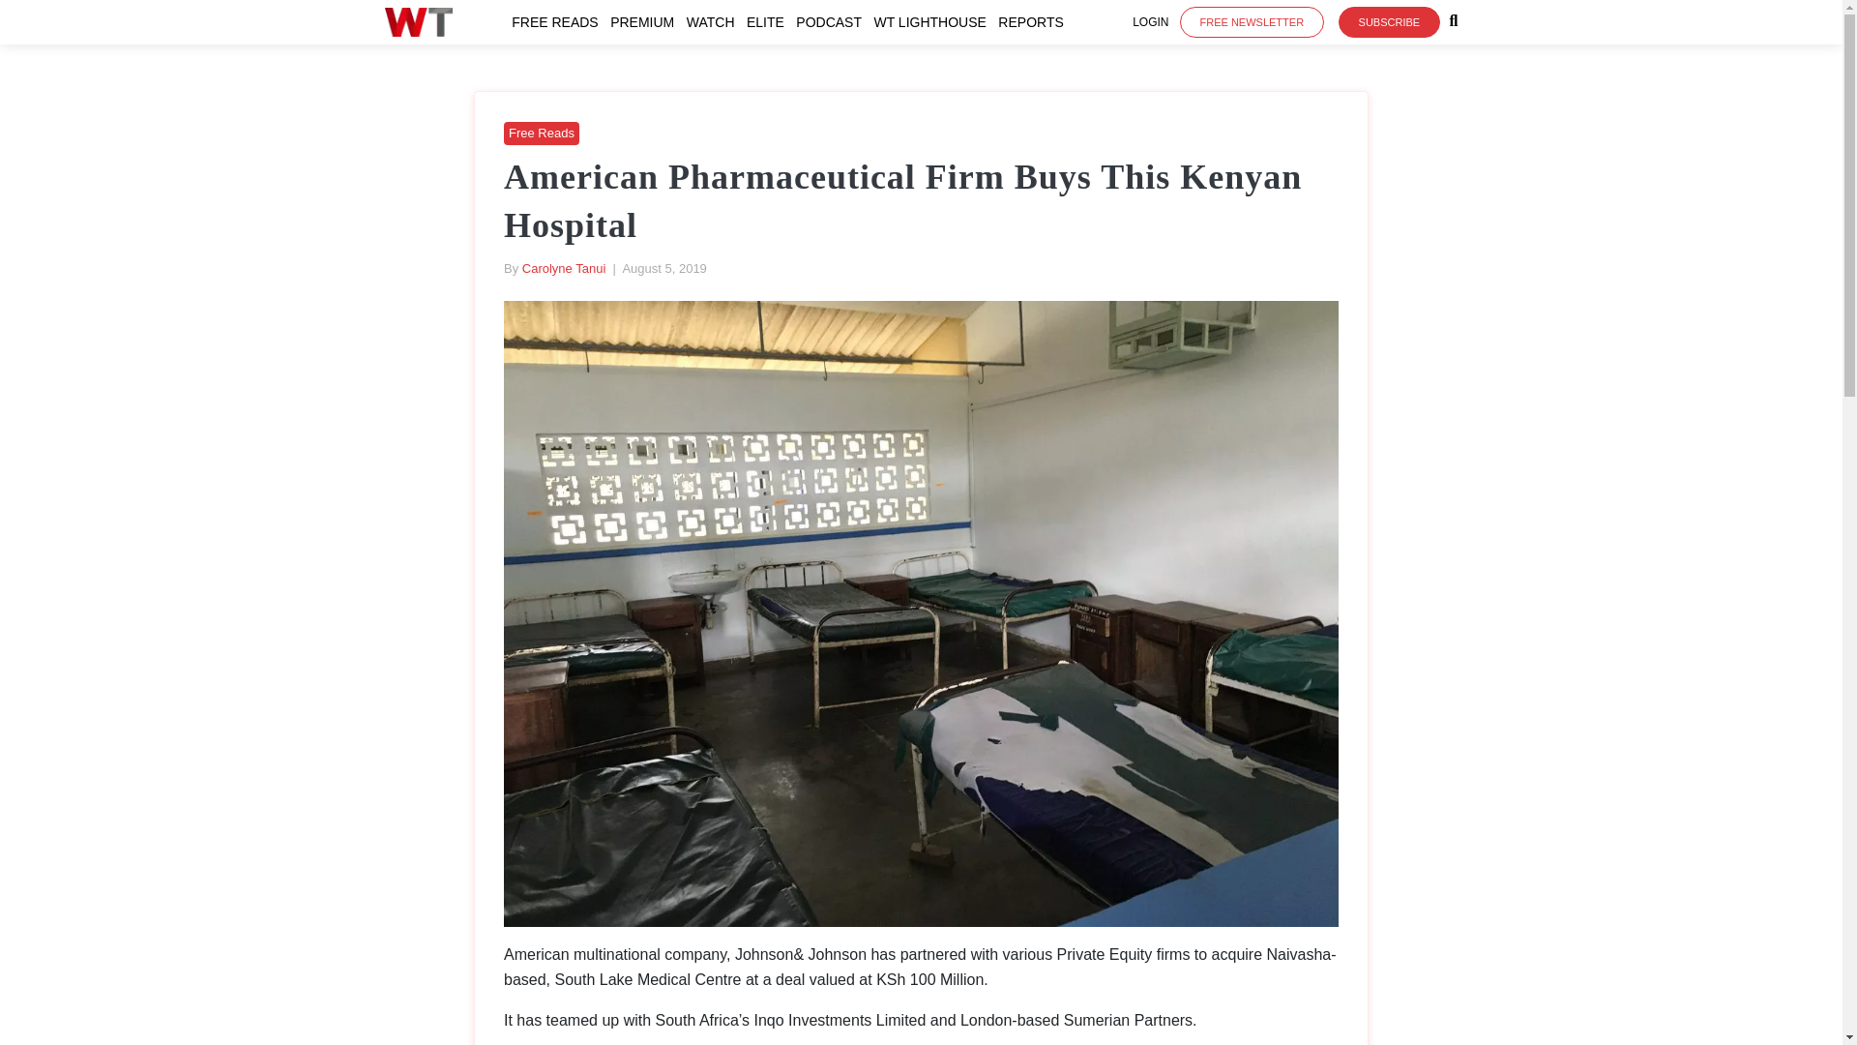  Describe the element at coordinates (542, 132) in the screenshot. I see `Free Reads` at that location.